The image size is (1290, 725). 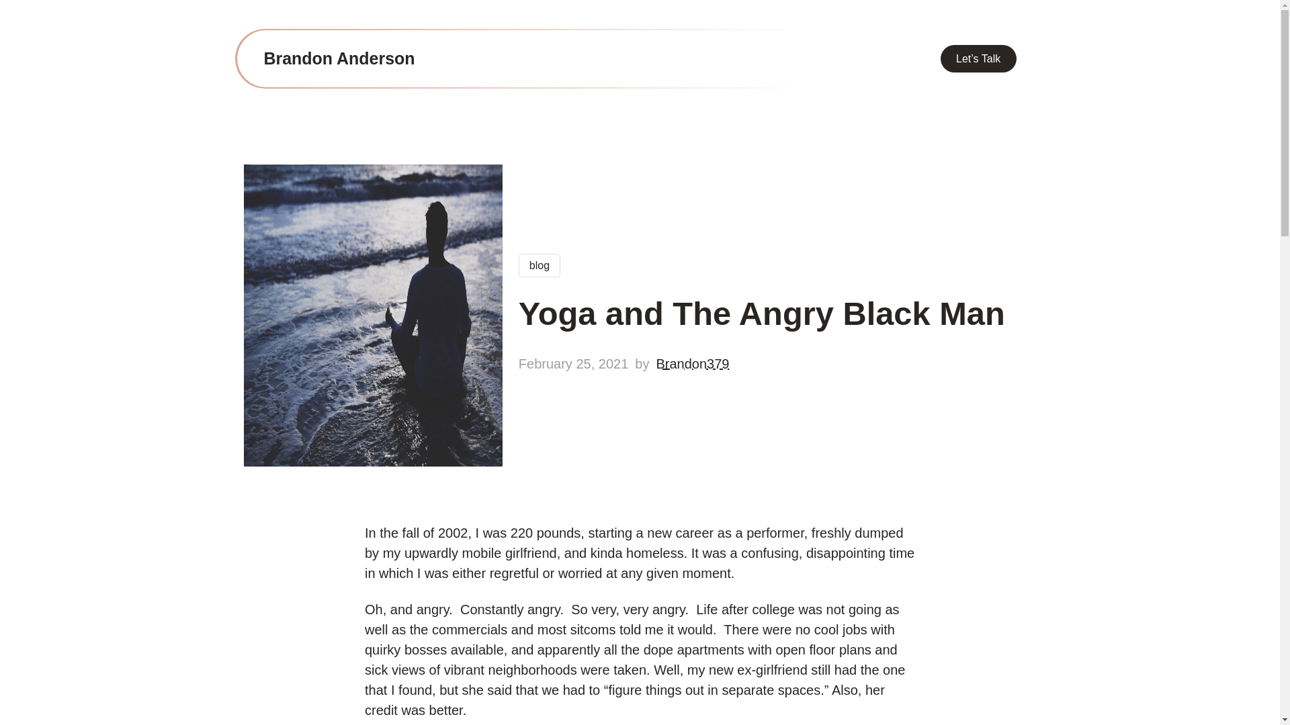 What do you see at coordinates (339, 58) in the screenshot?
I see `Brandon Anderson` at bounding box center [339, 58].